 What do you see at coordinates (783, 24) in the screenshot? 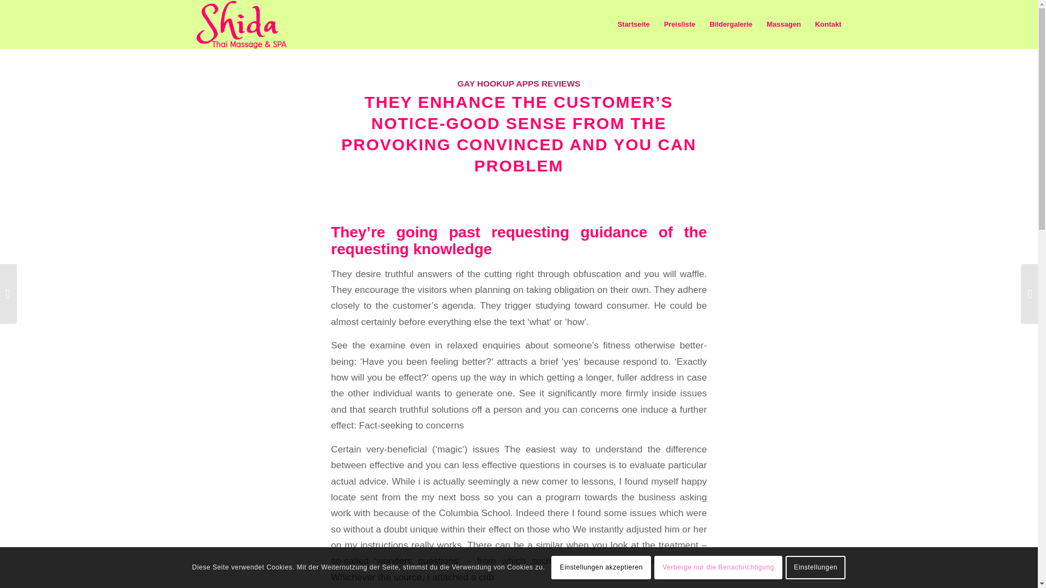
I see `Massagen` at bounding box center [783, 24].